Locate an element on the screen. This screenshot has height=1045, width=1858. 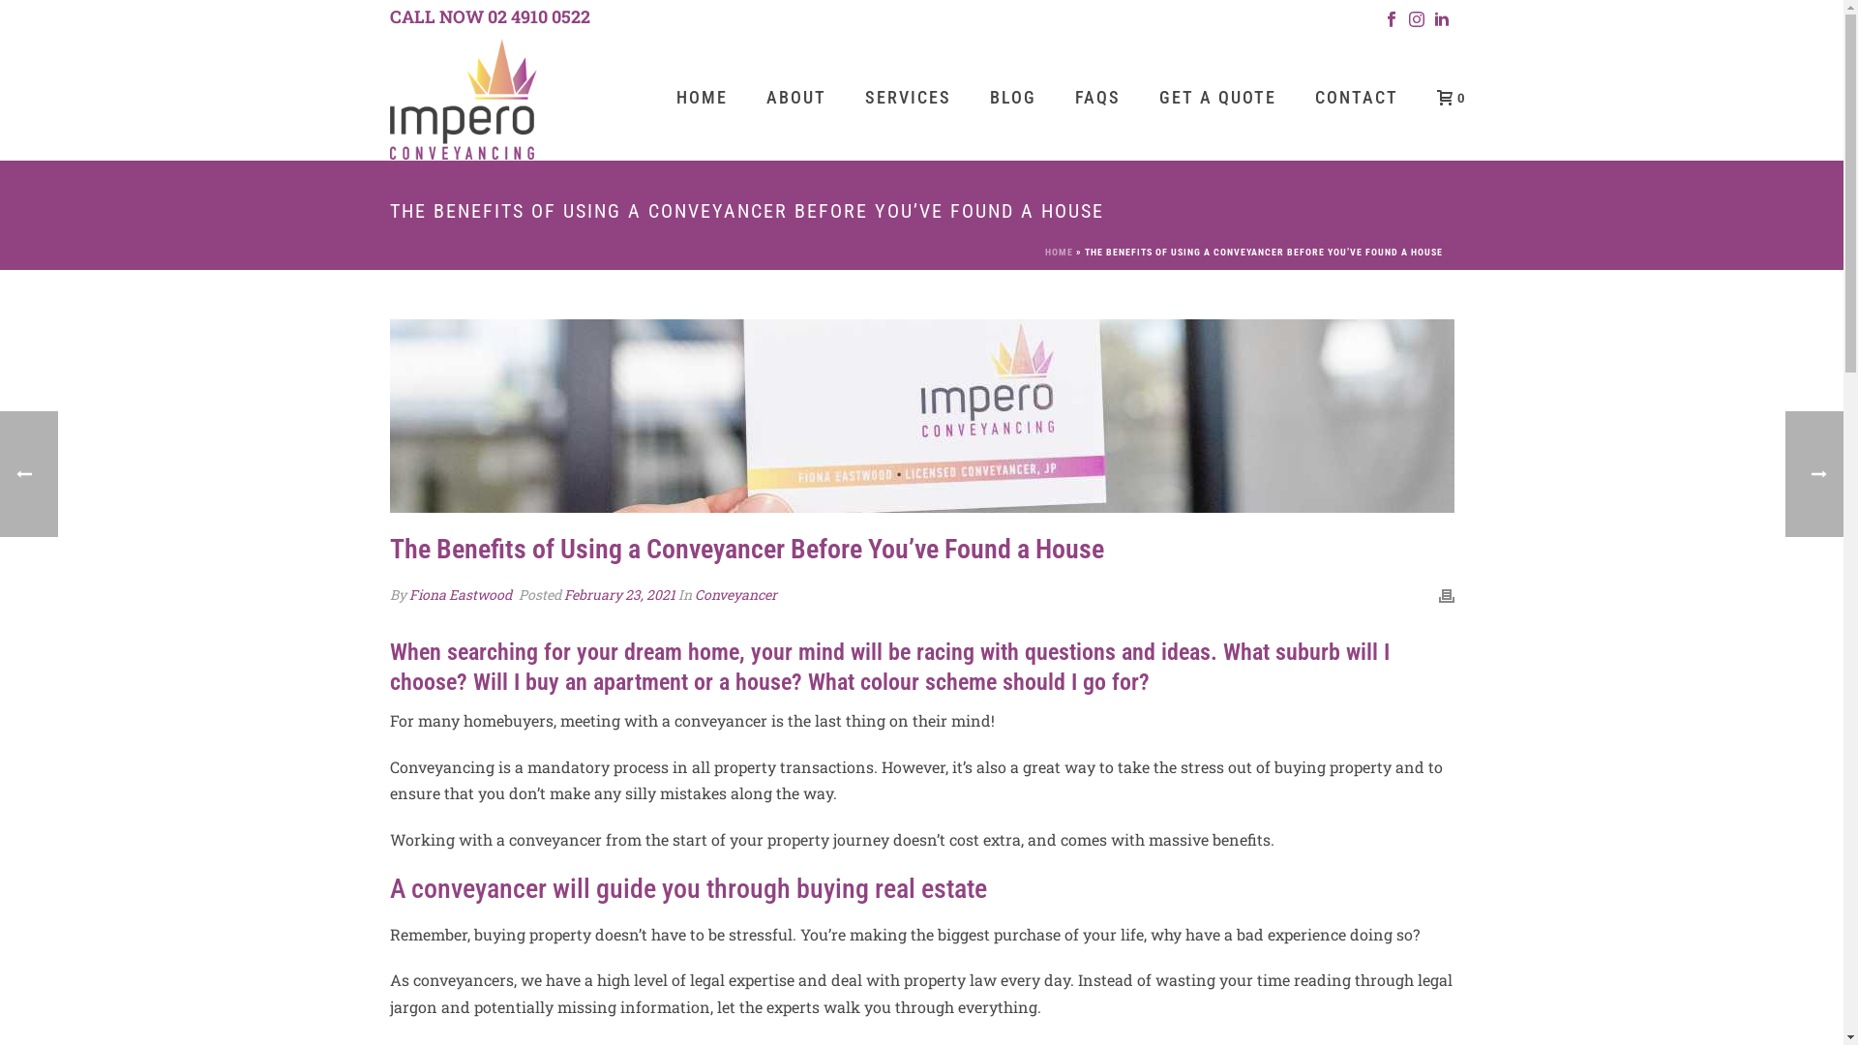
Conveyancer is located at coordinates (735, 594).